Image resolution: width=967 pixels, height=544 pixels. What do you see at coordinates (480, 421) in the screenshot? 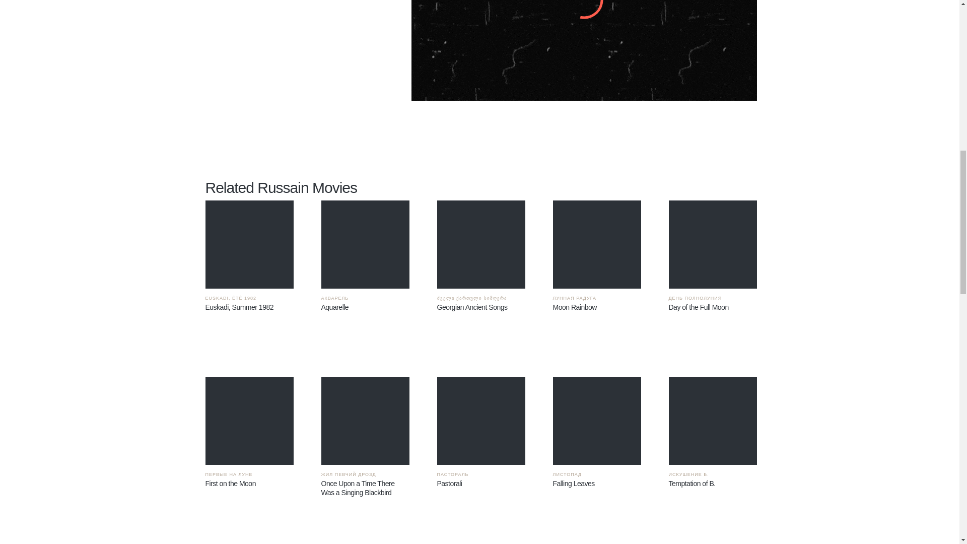
I see `Pastorali` at bounding box center [480, 421].